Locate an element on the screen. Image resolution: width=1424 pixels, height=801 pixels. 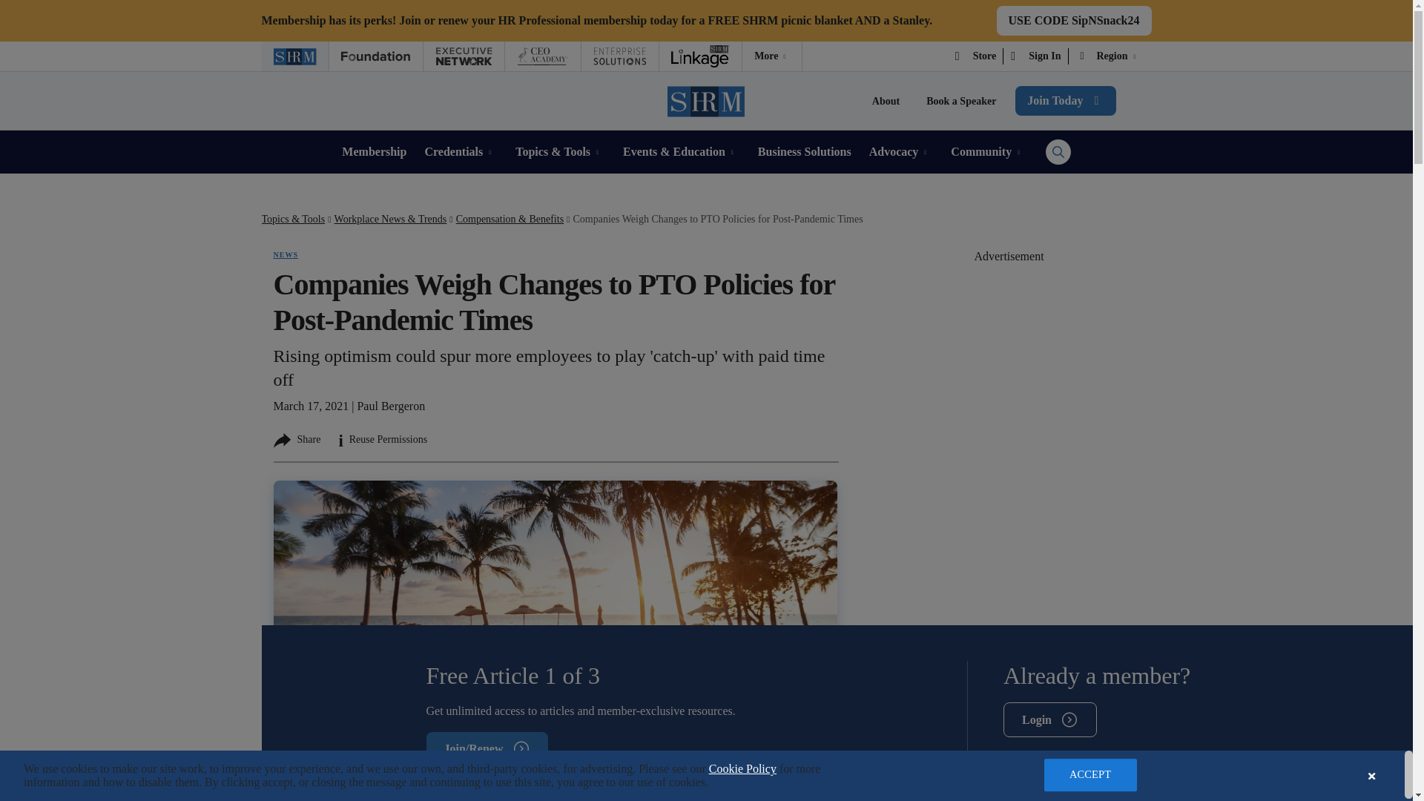
Book a Speaker is located at coordinates (961, 101).